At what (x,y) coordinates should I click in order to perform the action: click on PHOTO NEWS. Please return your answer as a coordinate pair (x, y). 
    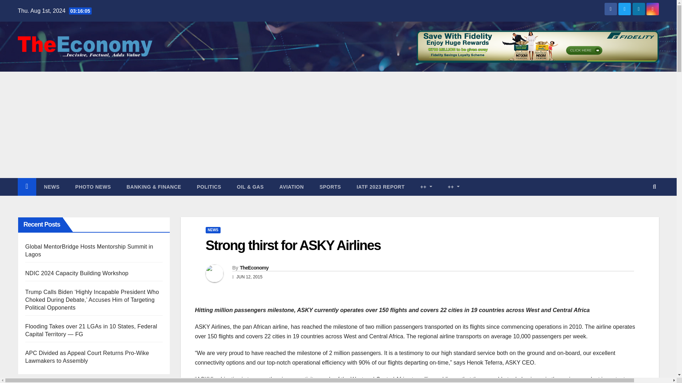
    Looking at the image, I should click on (93, 187).